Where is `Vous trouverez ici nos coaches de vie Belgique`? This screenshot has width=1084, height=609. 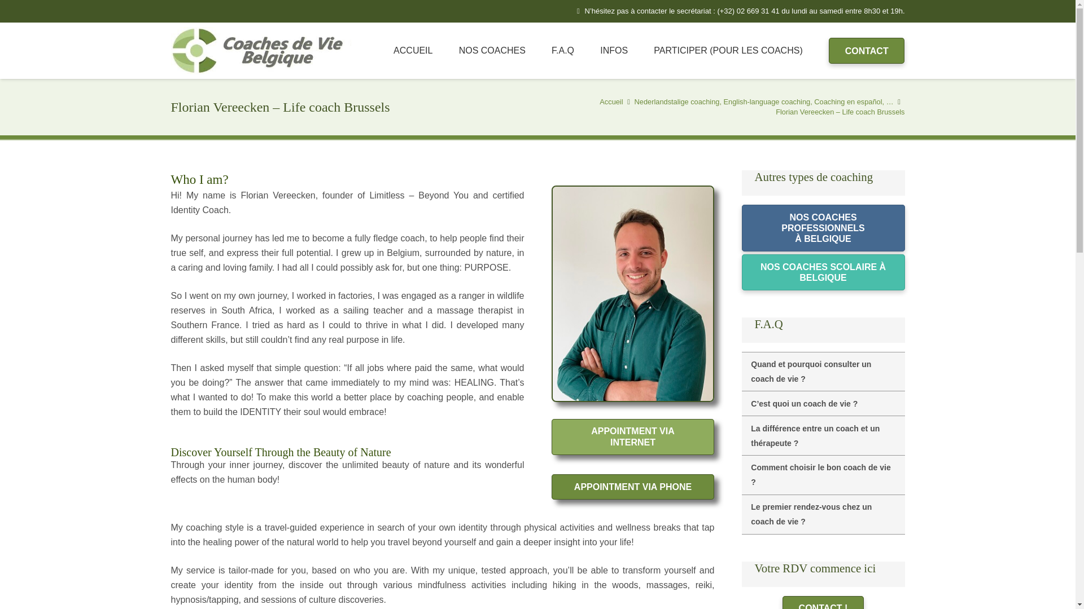 Vous trouverez ici nos coaches de vie Belgique is located at coordinates (492, 51).